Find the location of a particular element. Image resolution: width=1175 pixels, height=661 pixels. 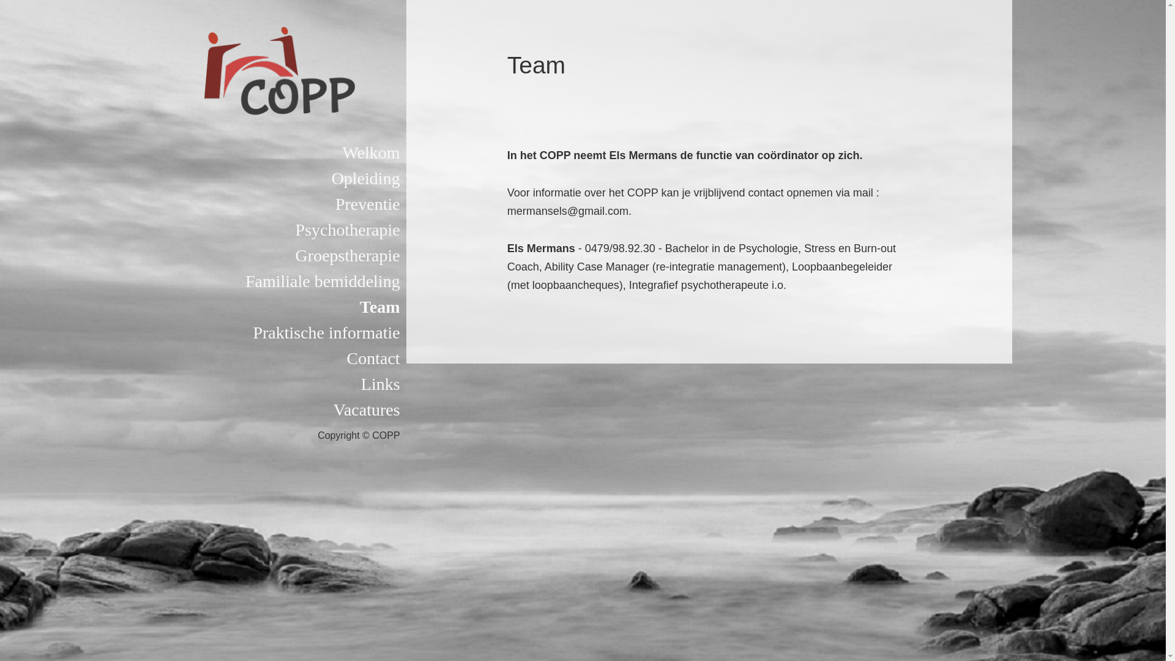

Psychotherapie is located at coordinates (269, 230).